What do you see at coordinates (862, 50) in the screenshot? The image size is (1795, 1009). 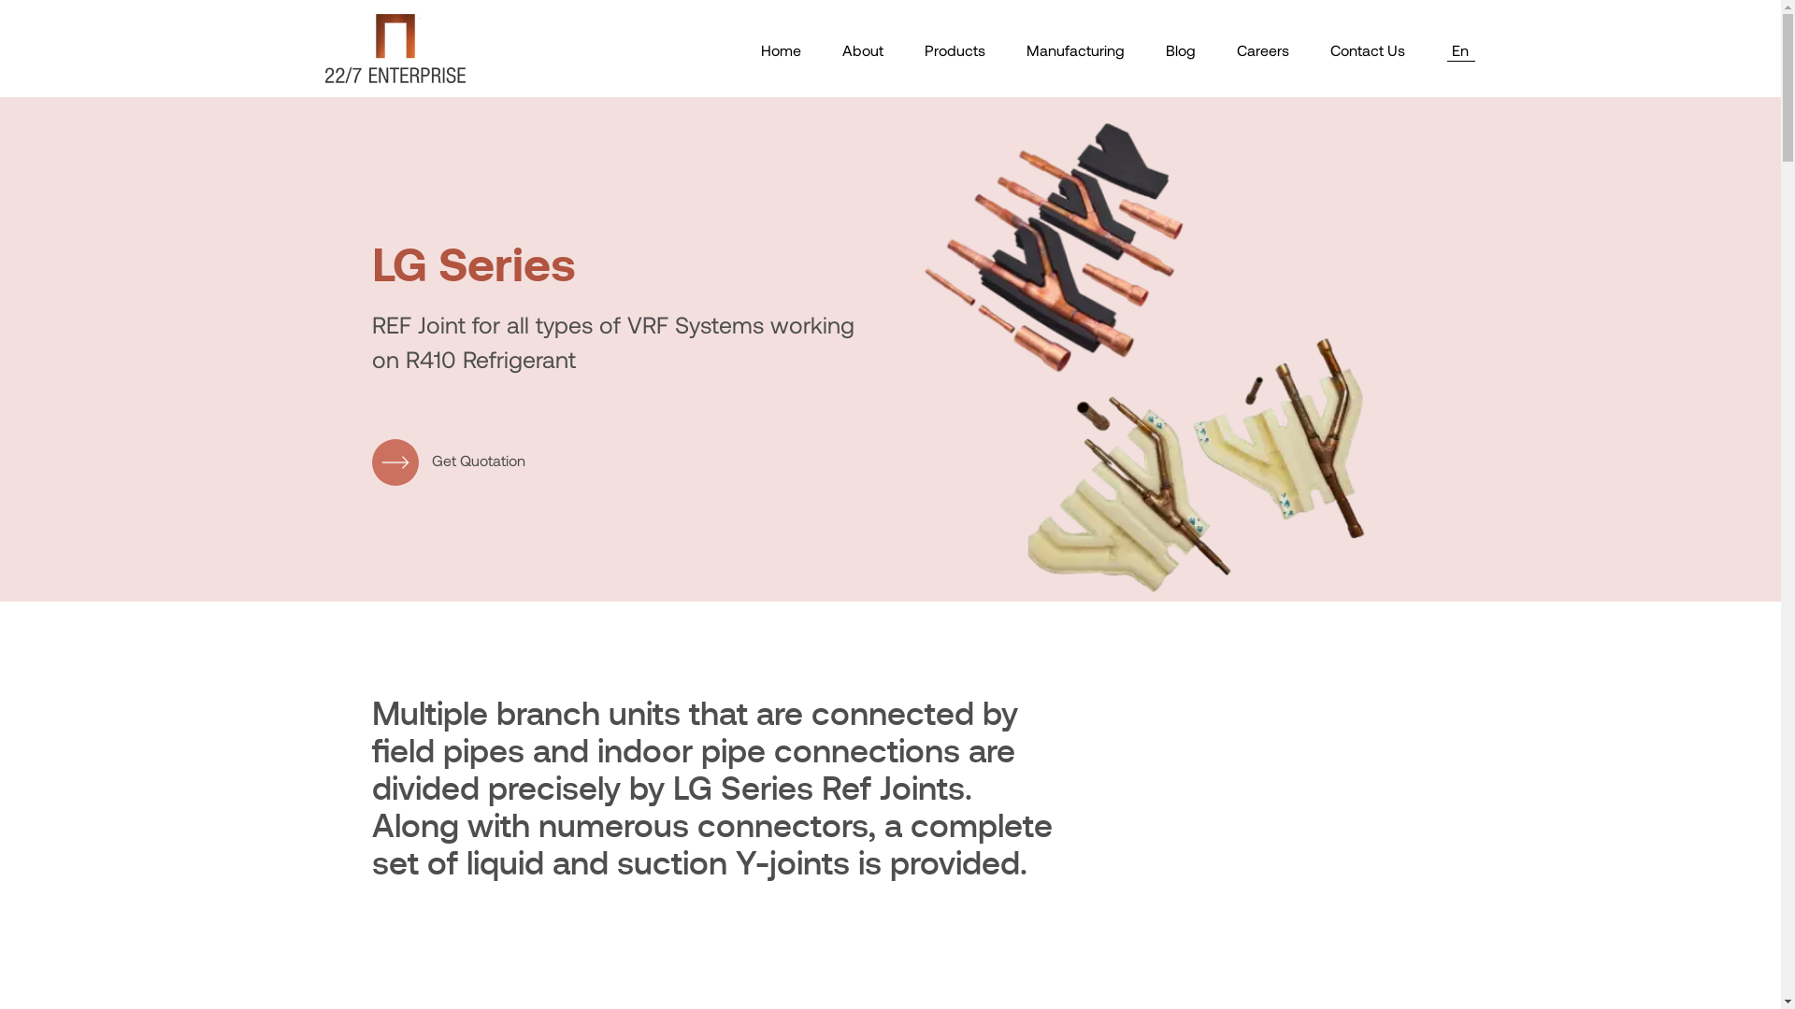 I see `About` at bounding box center [862, 50].